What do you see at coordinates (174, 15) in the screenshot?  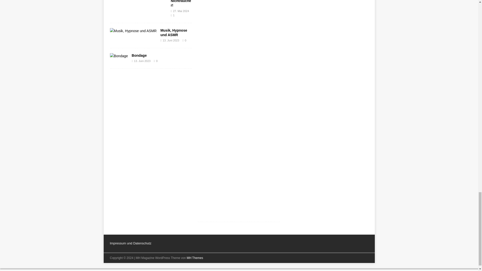 I see `1` at bounding box center [174, 15].